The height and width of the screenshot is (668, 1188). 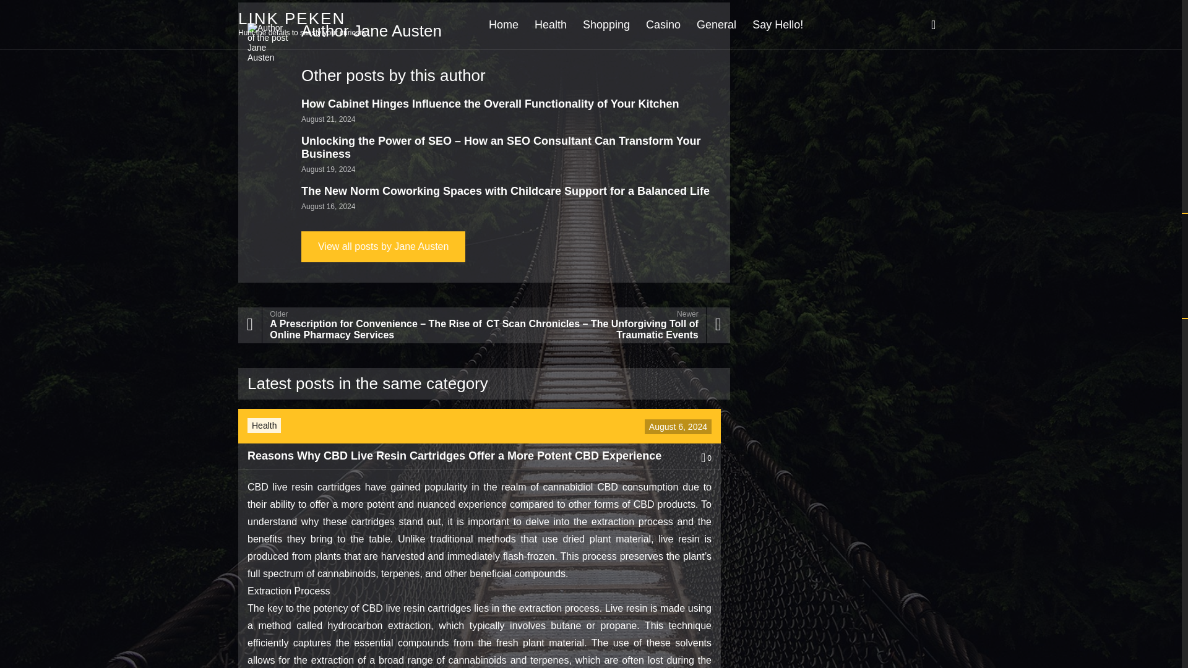 I want to click on 0, so click(x=706, y=458).